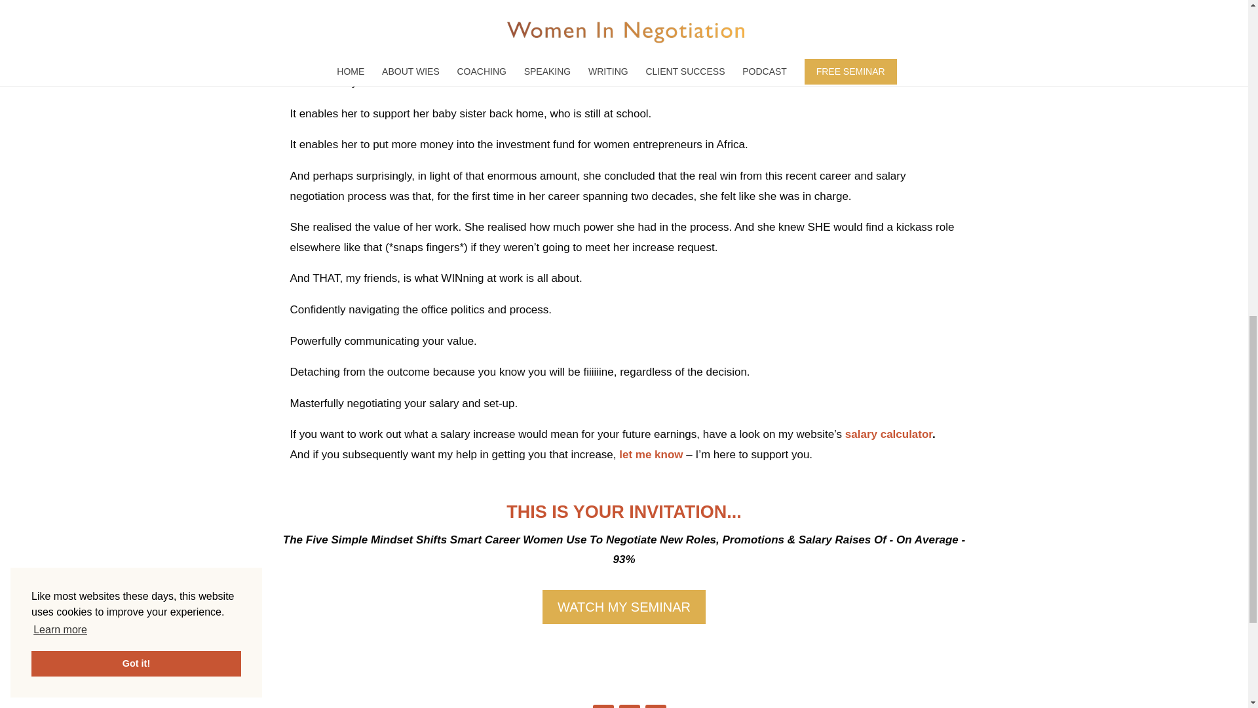  What do you see at coordinates (888, 434) in the screenshot?
I see `salary calculator` at bounding box center [888, 434].